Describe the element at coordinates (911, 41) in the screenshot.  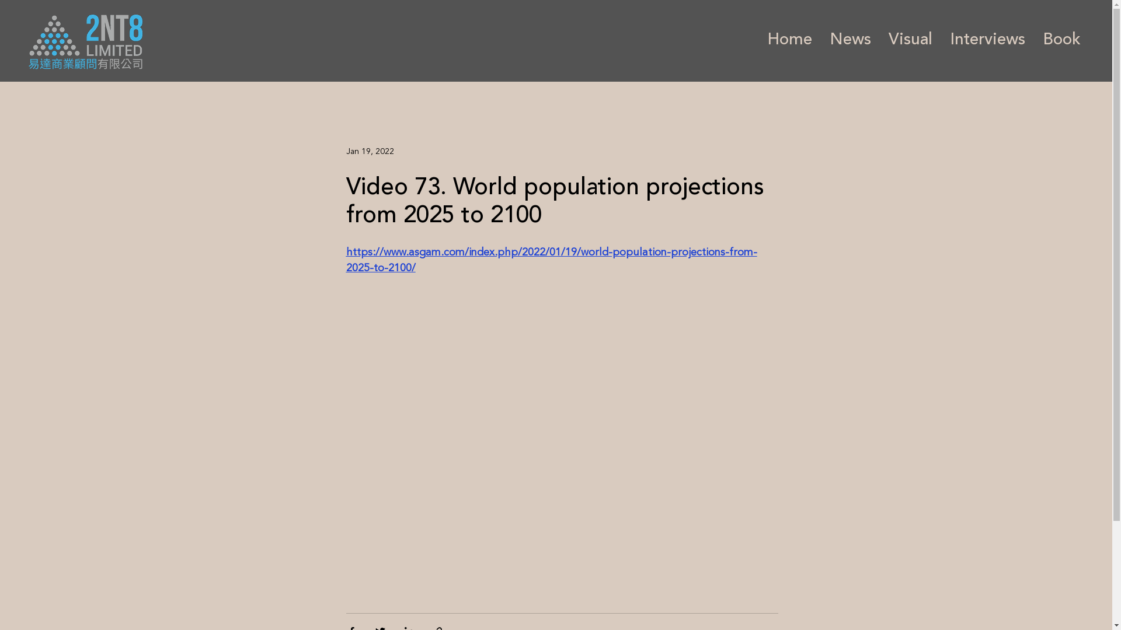
I see `Visual` at that location.